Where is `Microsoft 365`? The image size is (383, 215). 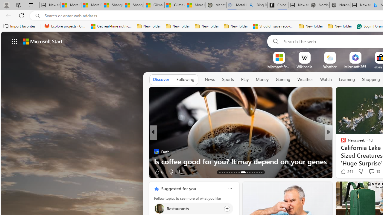
Microsoft 365 is located at coordinates (355, 67).